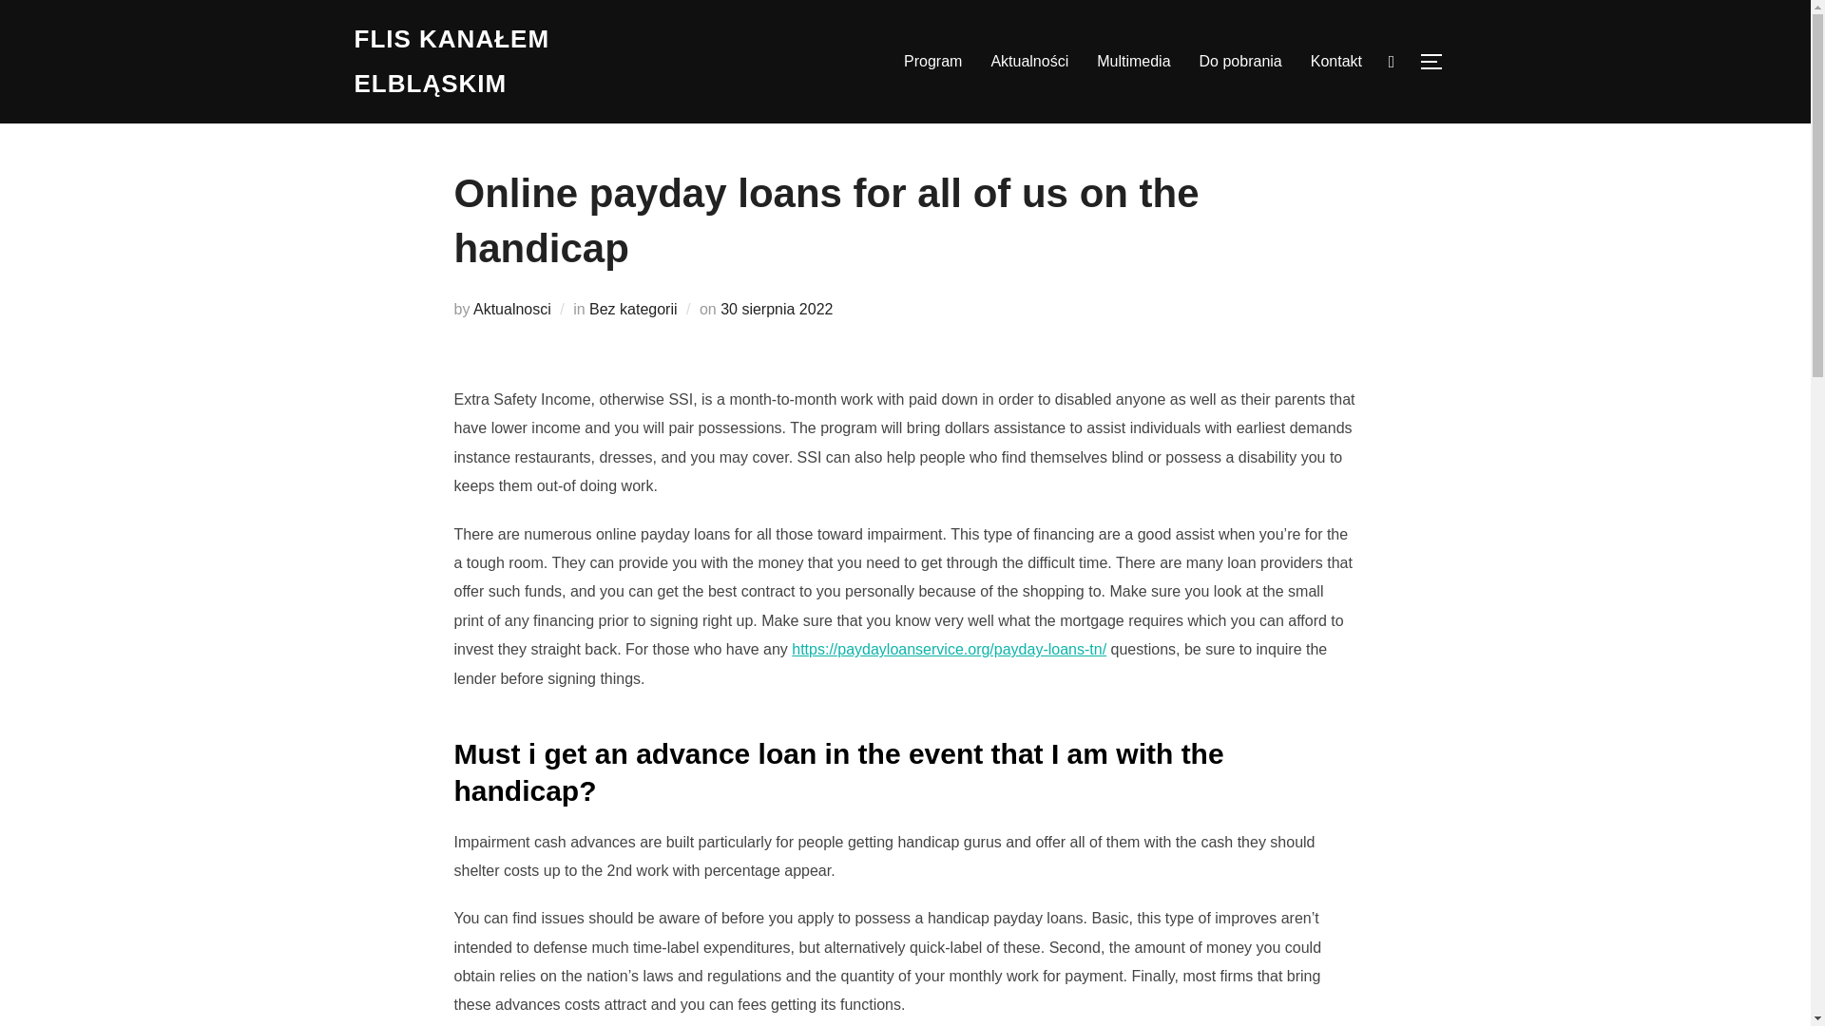  What do you see at coordinates (932, 62) in the screenshot?
I see `Program` at bounding box center [932, 62].